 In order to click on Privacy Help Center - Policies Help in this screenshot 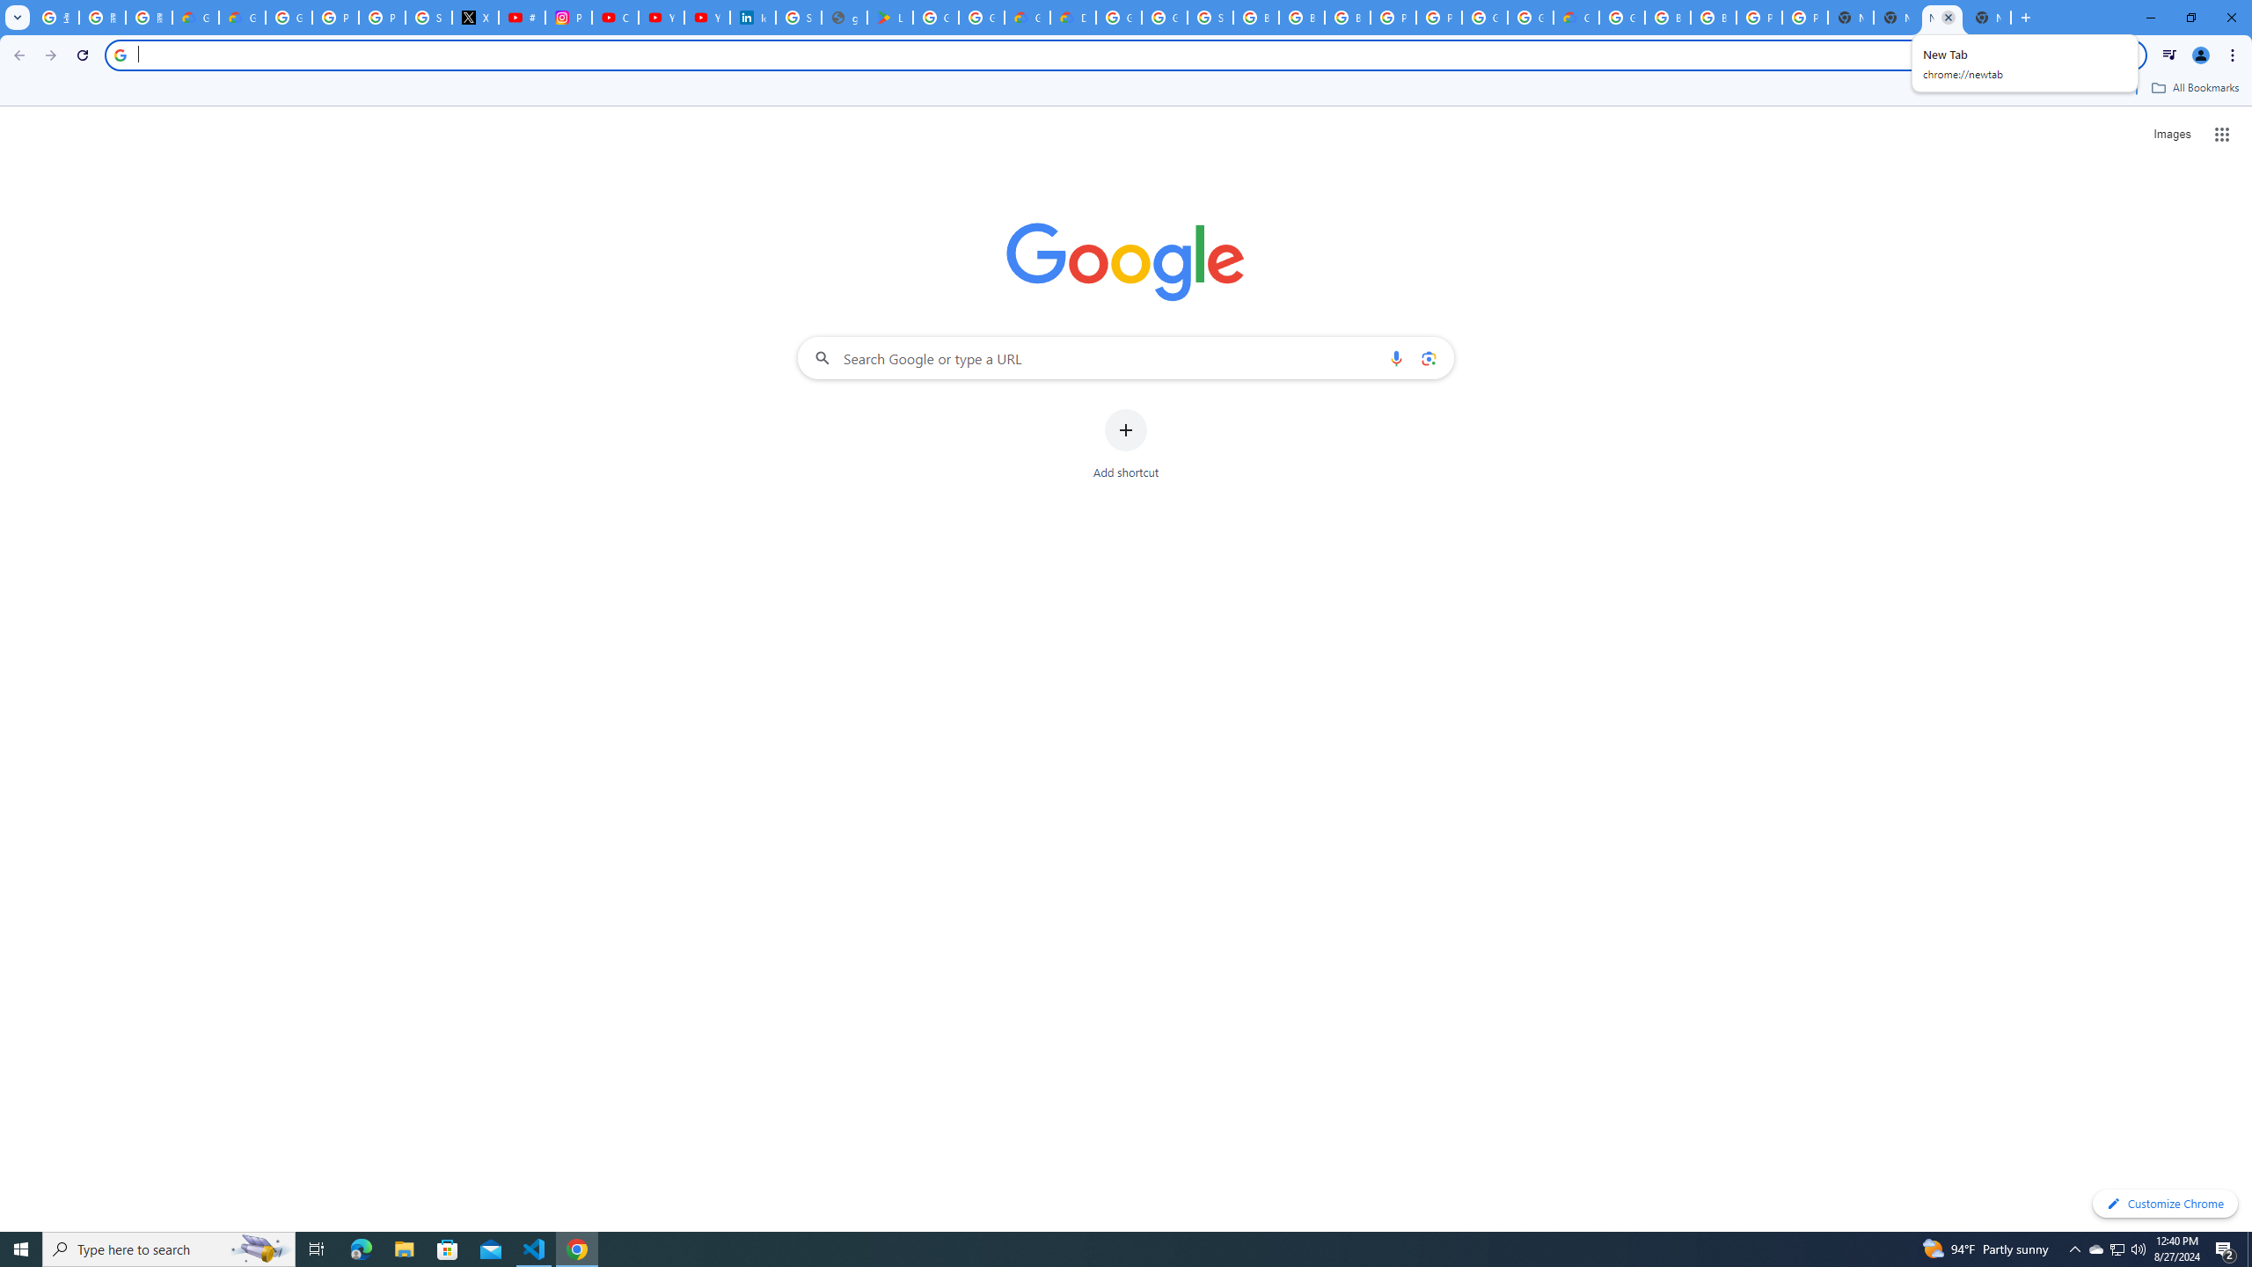, I will do `click(383, 18)`.